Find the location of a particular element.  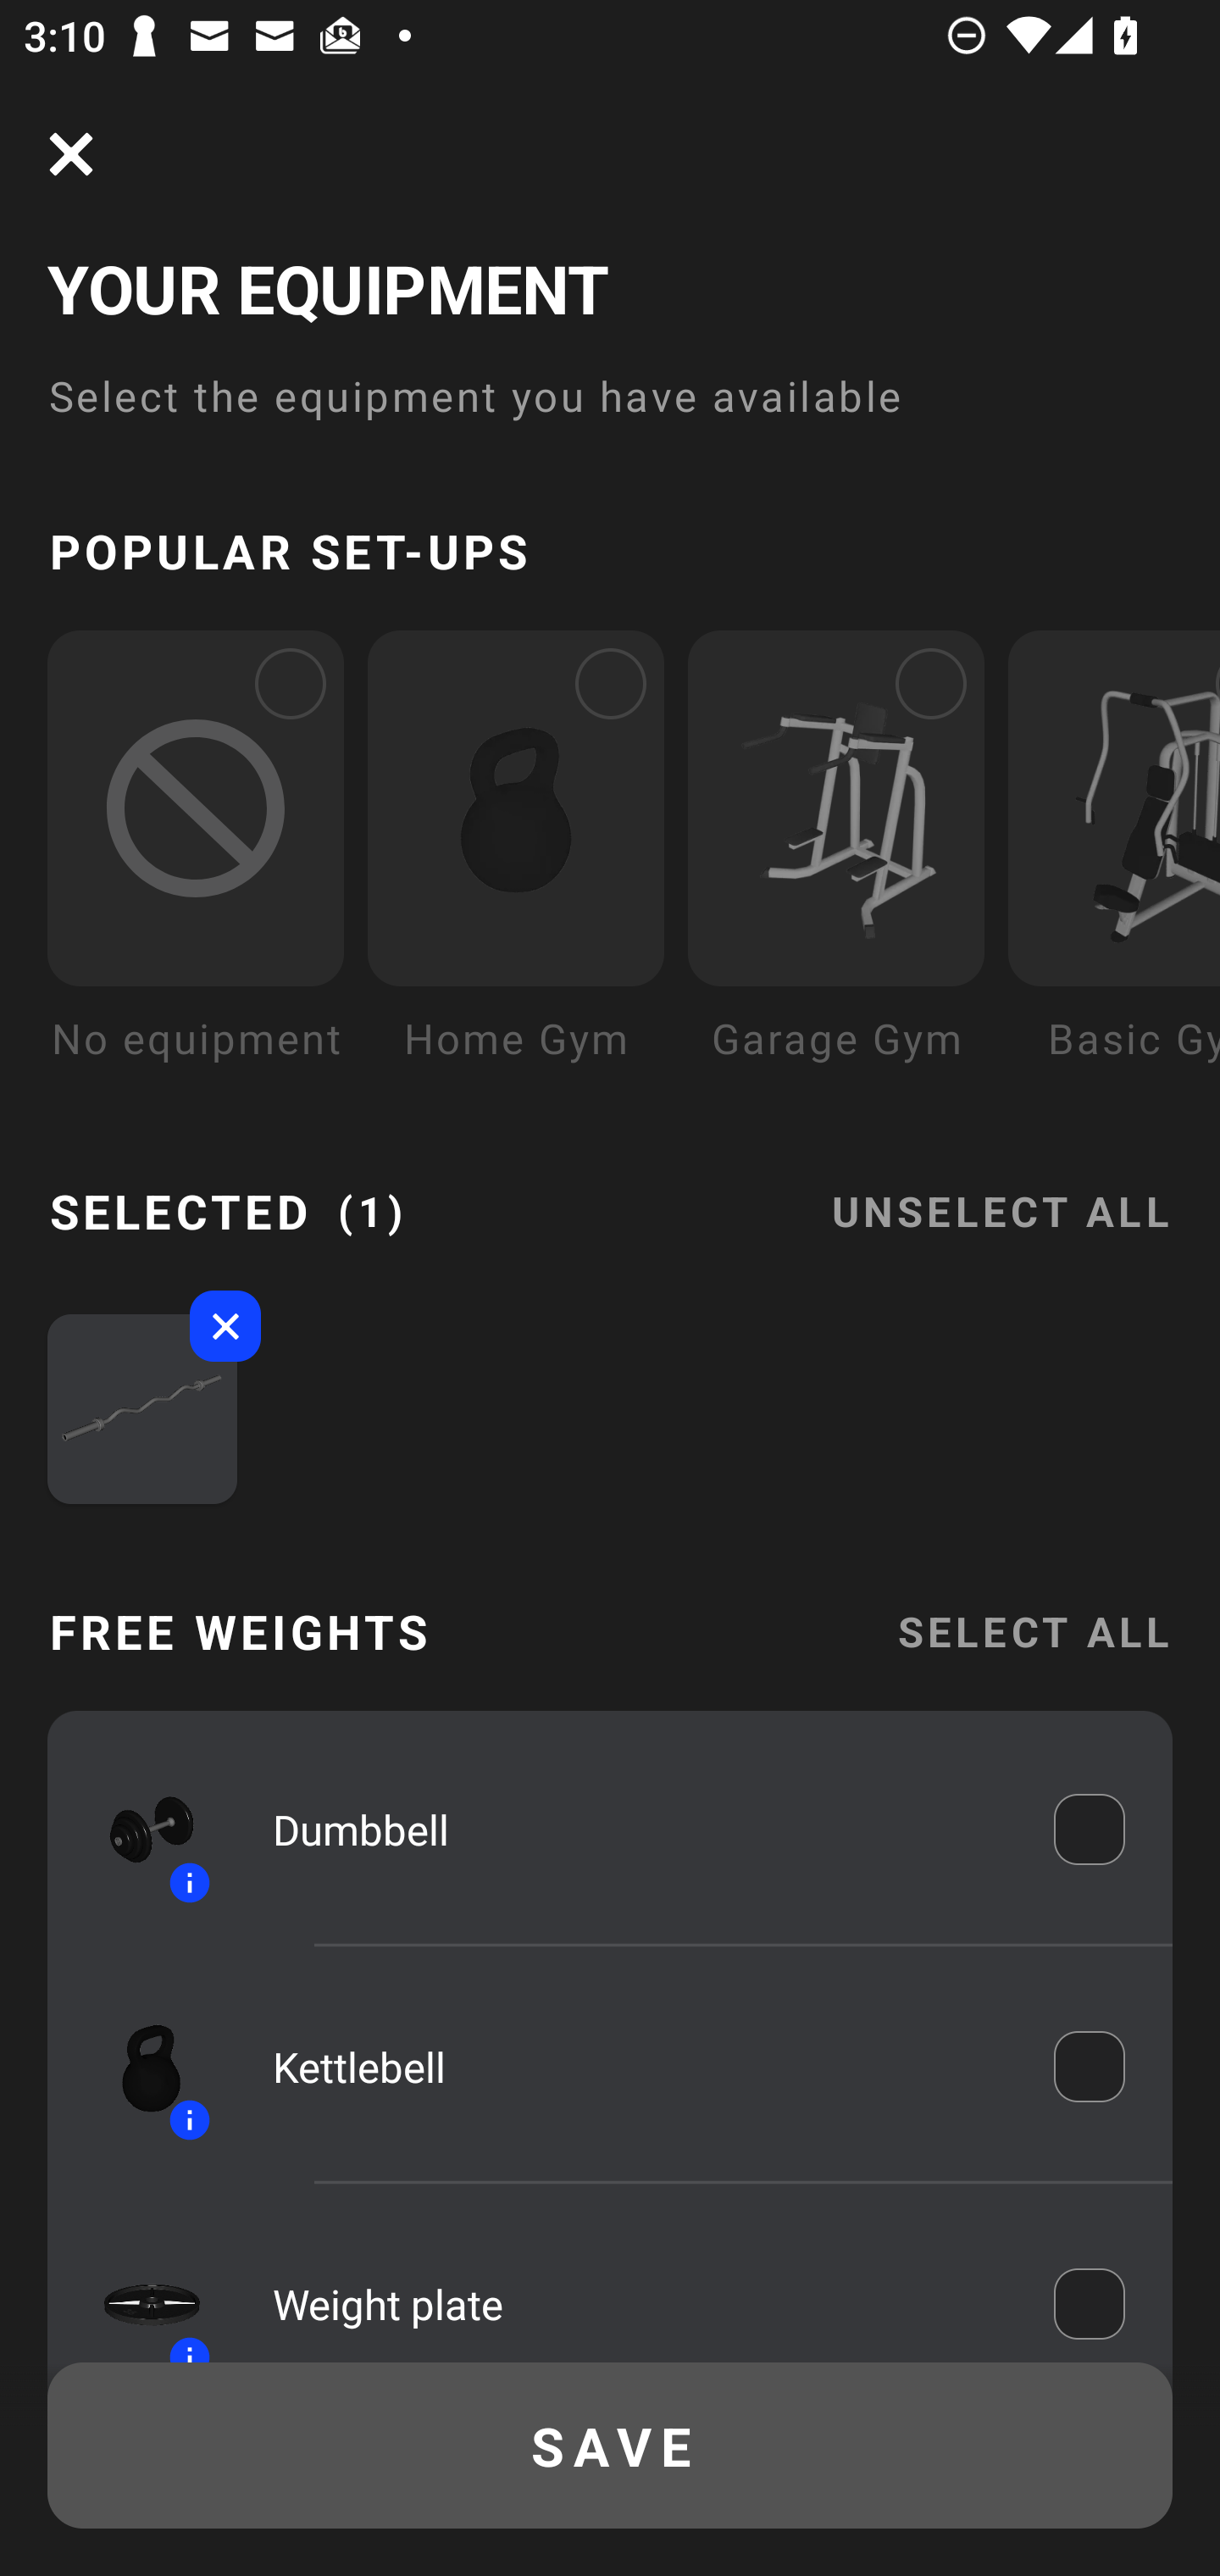

SELECT ALL is located at coordinates (1034, 1632).